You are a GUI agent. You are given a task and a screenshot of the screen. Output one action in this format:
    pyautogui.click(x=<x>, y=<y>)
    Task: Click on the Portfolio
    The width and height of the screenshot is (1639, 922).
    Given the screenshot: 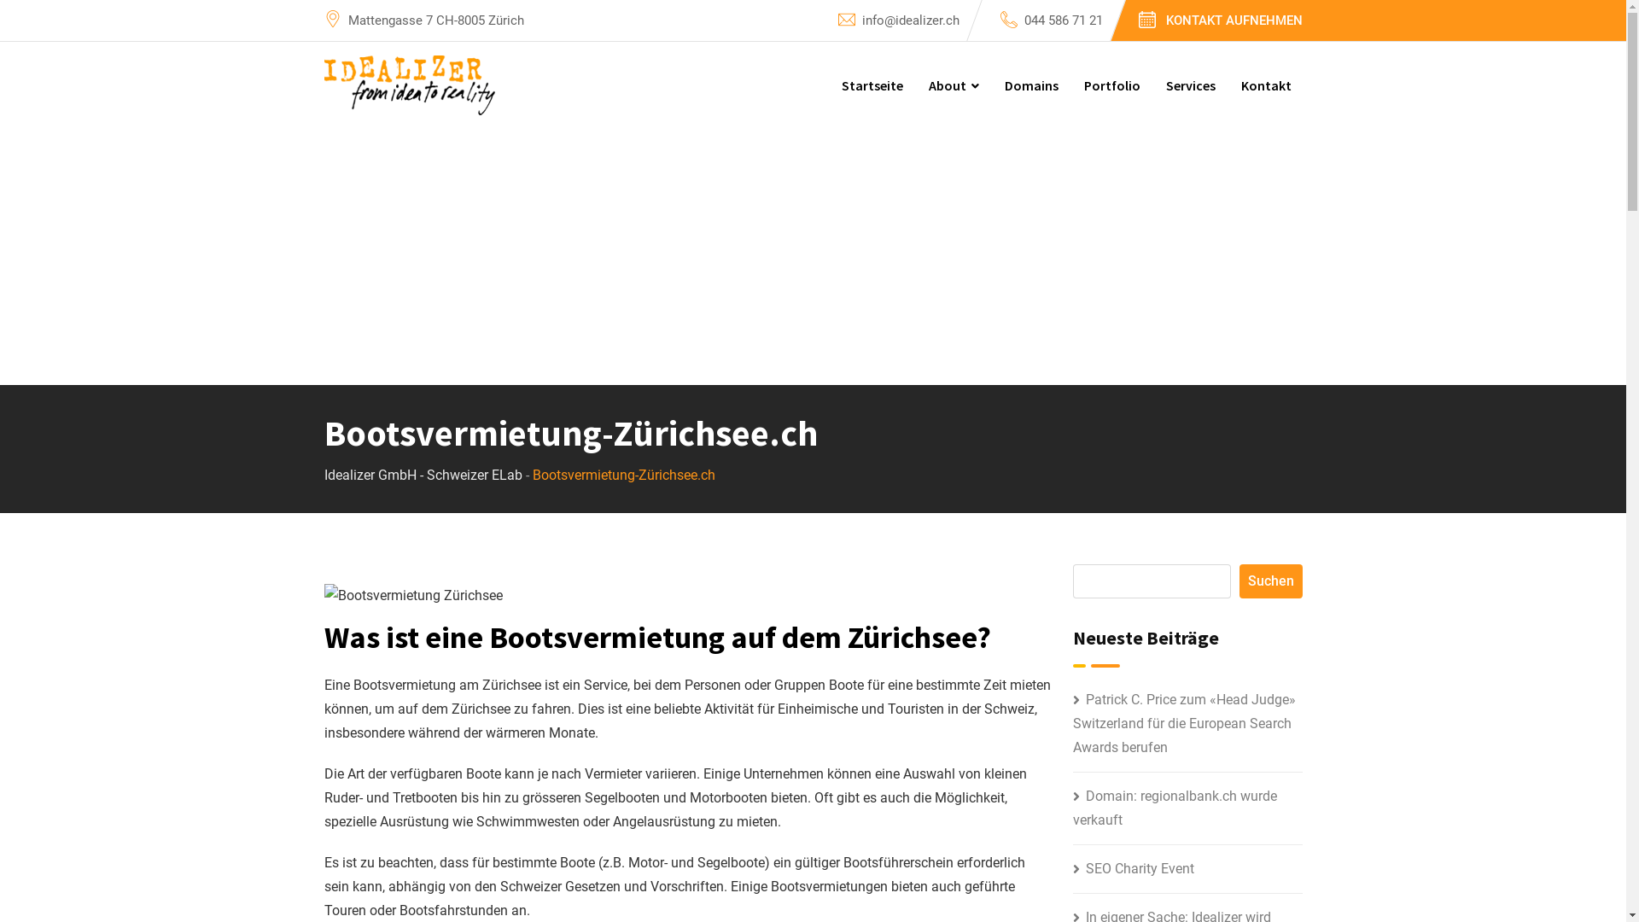 What is the action you would take?
    pyautogui.click(x=1111, y=85)
    